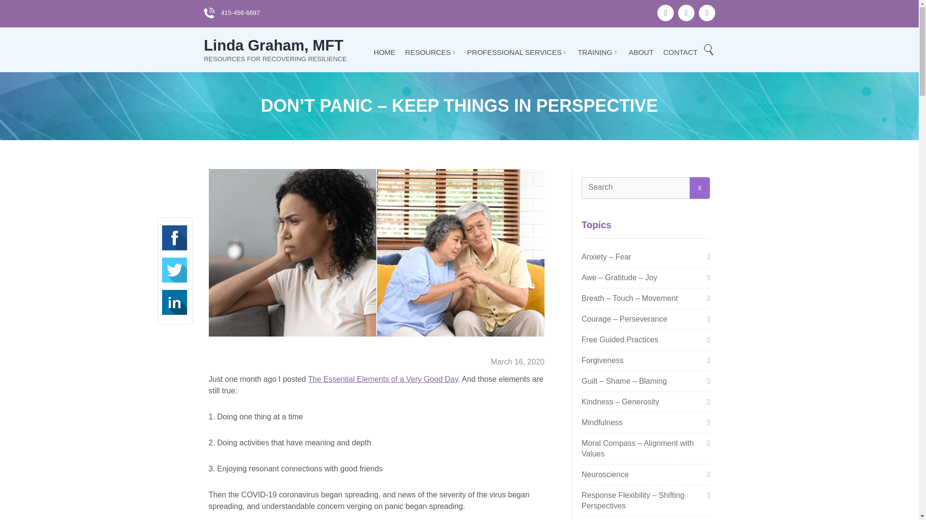 The width and height of the screenshot is (926, 520). What do you see at coordinates (384, 52) in the screenshot?
I see `HOME` at bounding box center [384, 52].